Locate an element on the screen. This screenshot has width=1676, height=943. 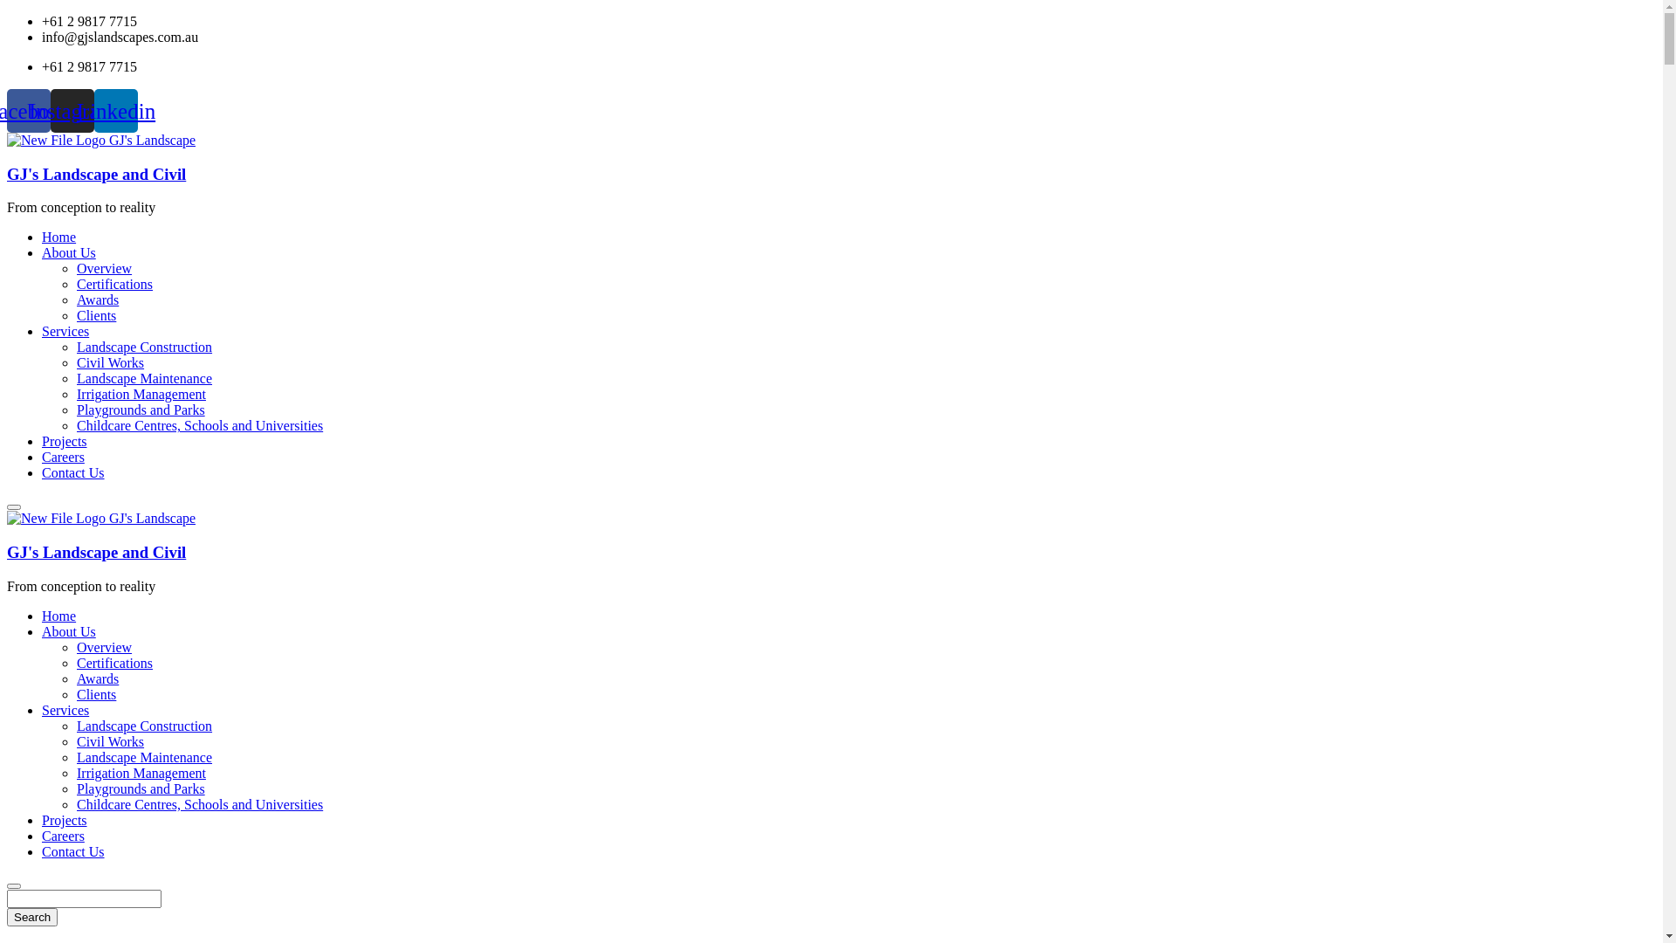
GJ's Landscape and Civil is located at coordinates (101, 140).